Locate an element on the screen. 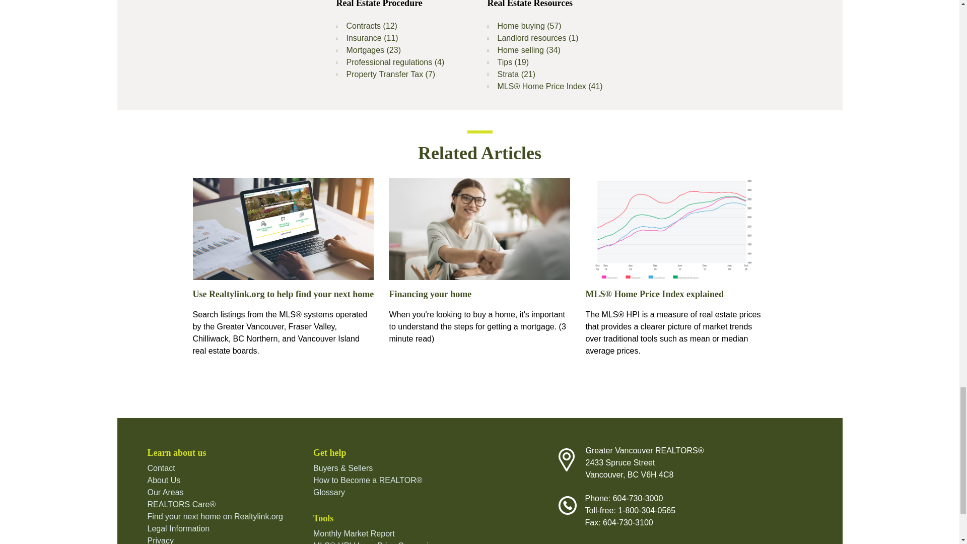 This screenshot has width=967, height=544. Contact is located at coordinates (161, 468).